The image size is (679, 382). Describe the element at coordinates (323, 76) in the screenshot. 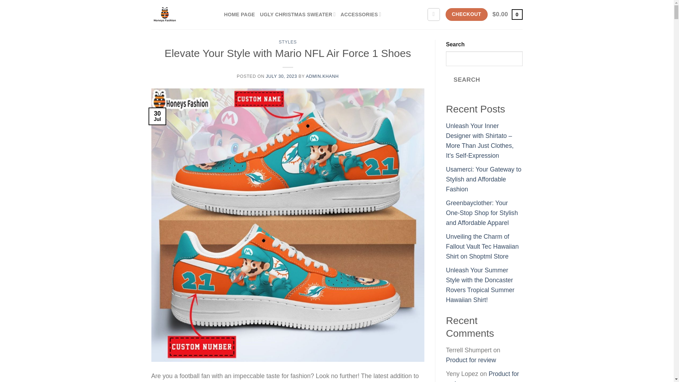

I see `ADMIN.KHANH` at that location.